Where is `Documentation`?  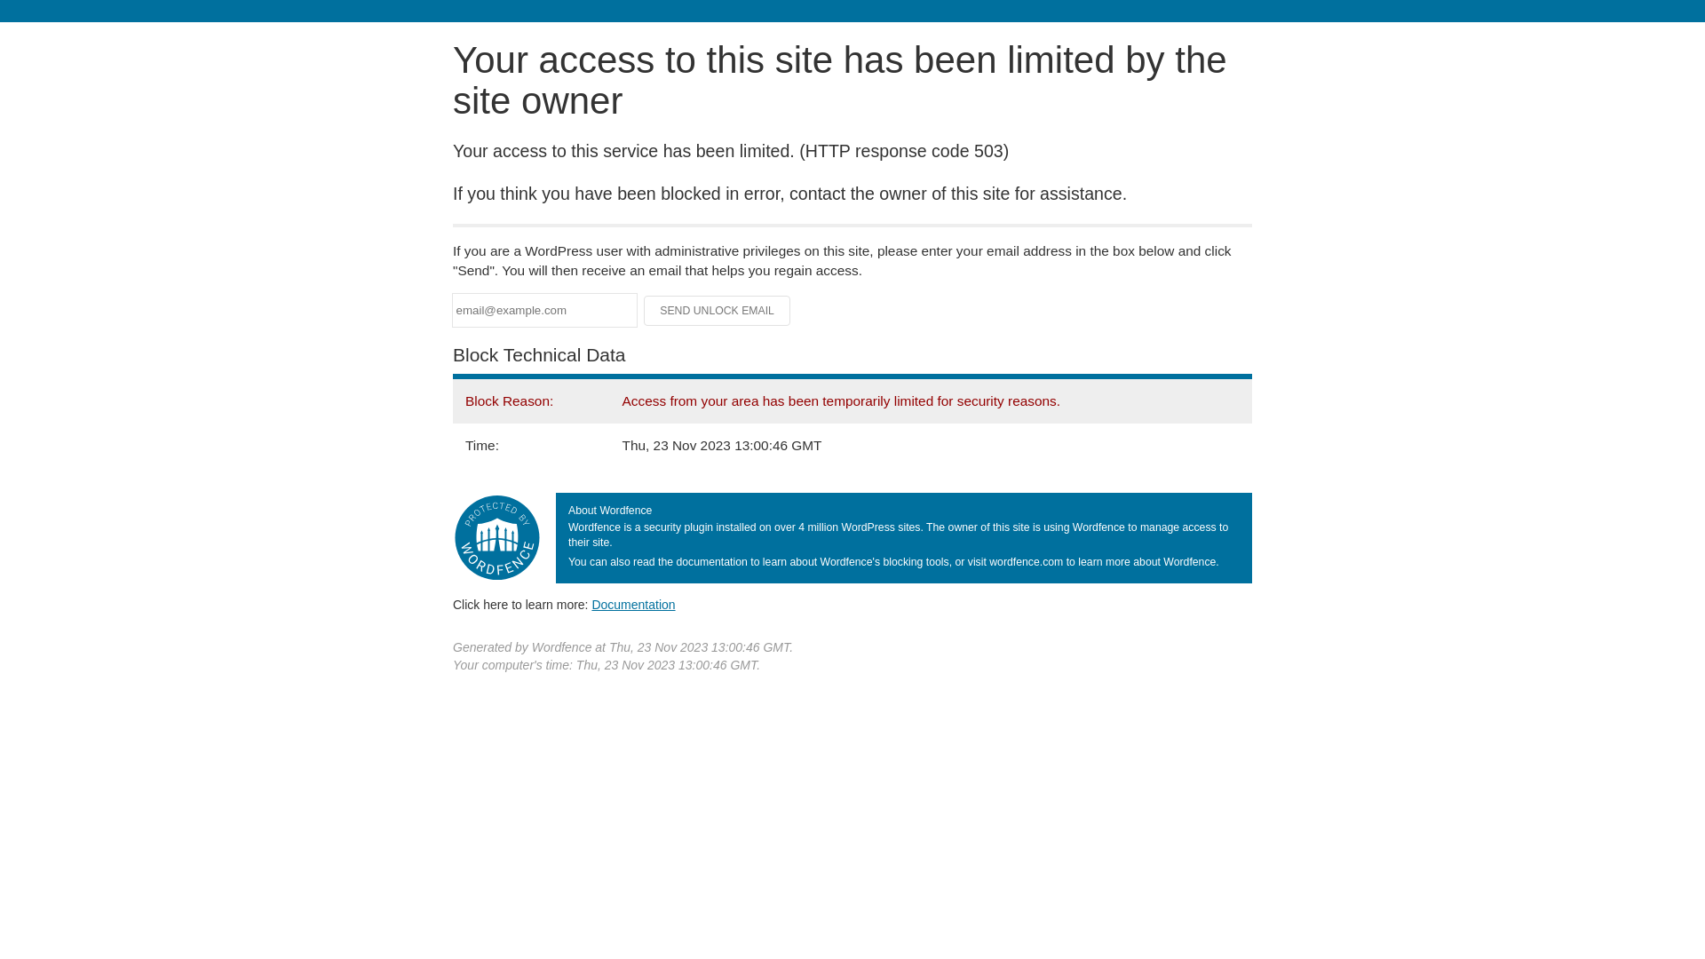 Documentation is located at coordinates (633, 605).